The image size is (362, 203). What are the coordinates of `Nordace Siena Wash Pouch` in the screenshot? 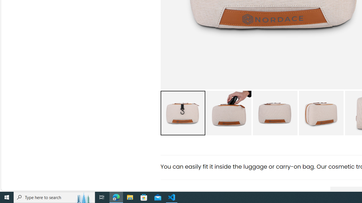 It's located at (321, 113).